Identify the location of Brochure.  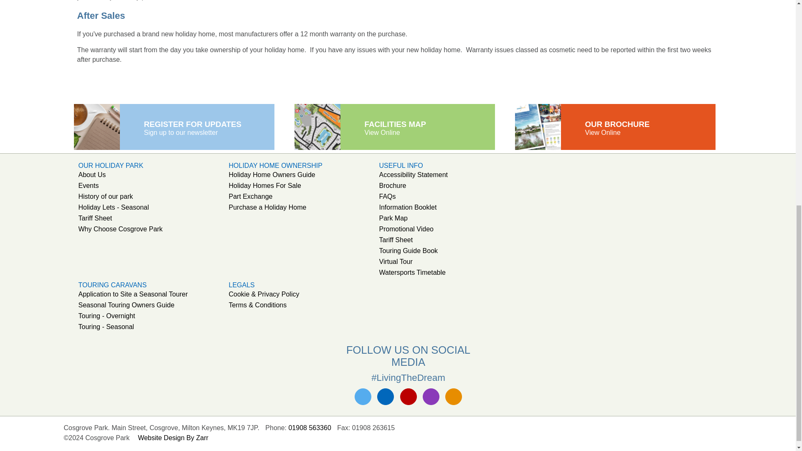
(393, 185).